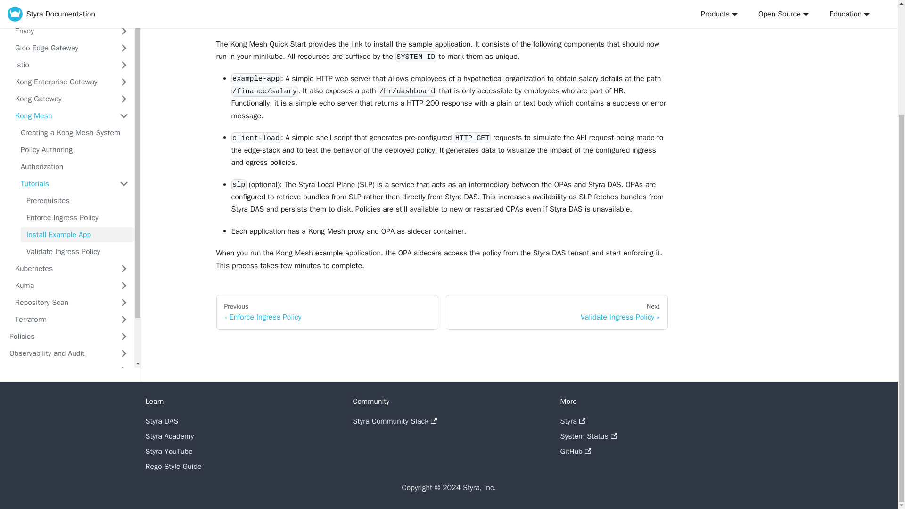 The height and width of the screenshot is (509, 905). Describe the element at coordinates (61, 82) in the screenshot. I see `Kong Enterprise Gateway` at that location.